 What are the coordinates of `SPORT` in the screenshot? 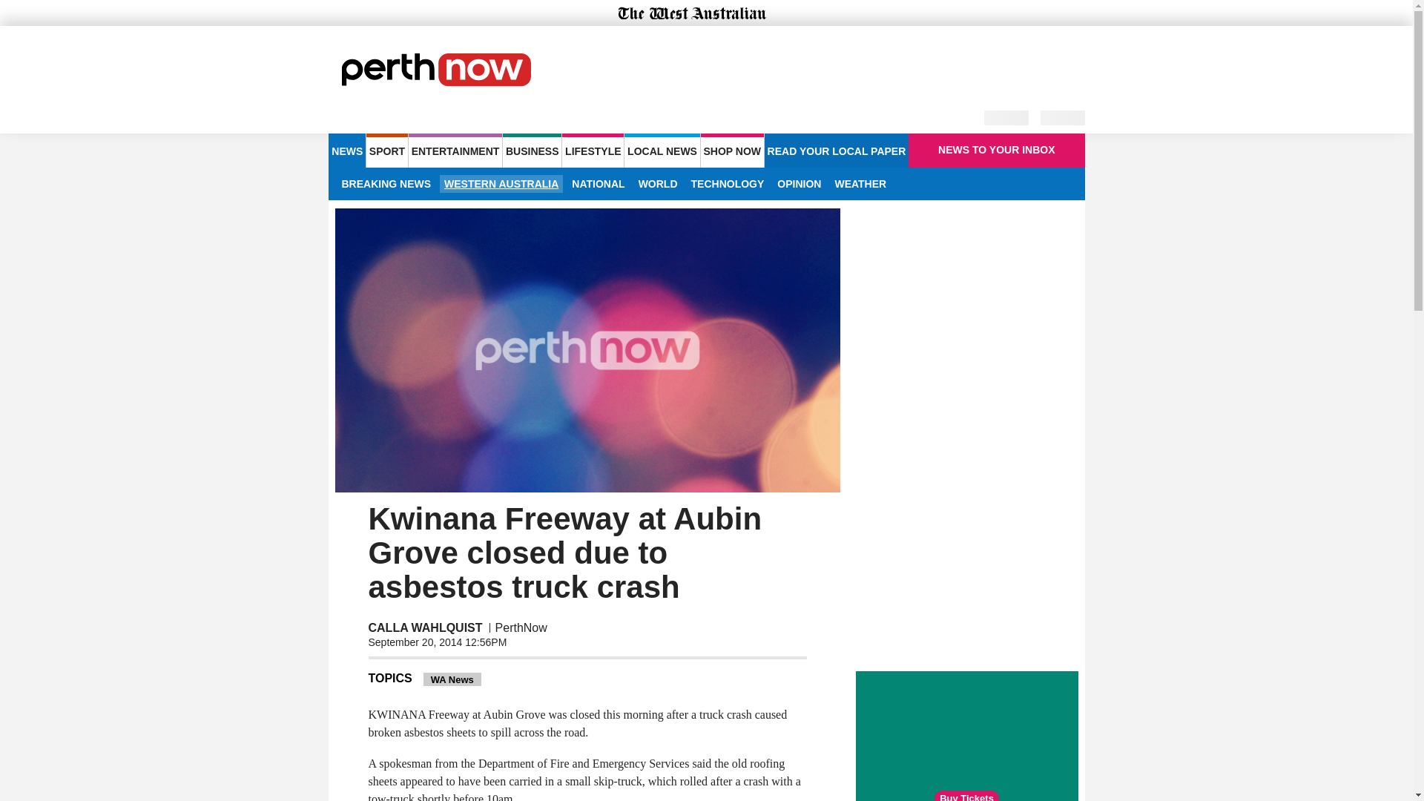 It's located at (386, 150).